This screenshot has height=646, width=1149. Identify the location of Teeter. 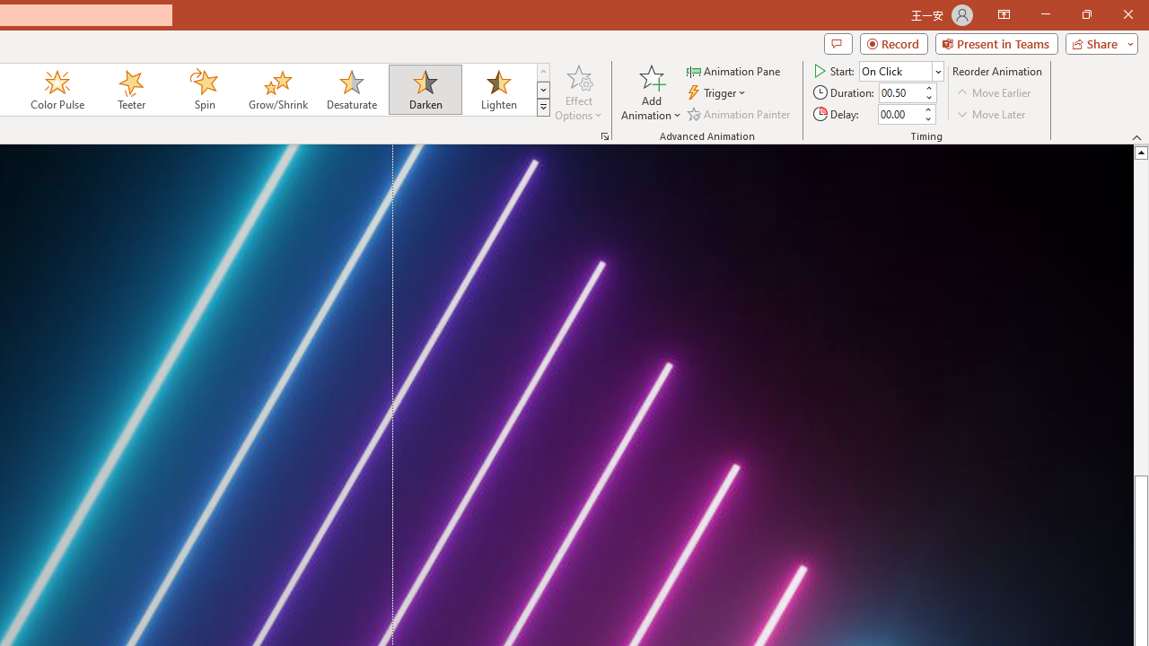
(130, 90).